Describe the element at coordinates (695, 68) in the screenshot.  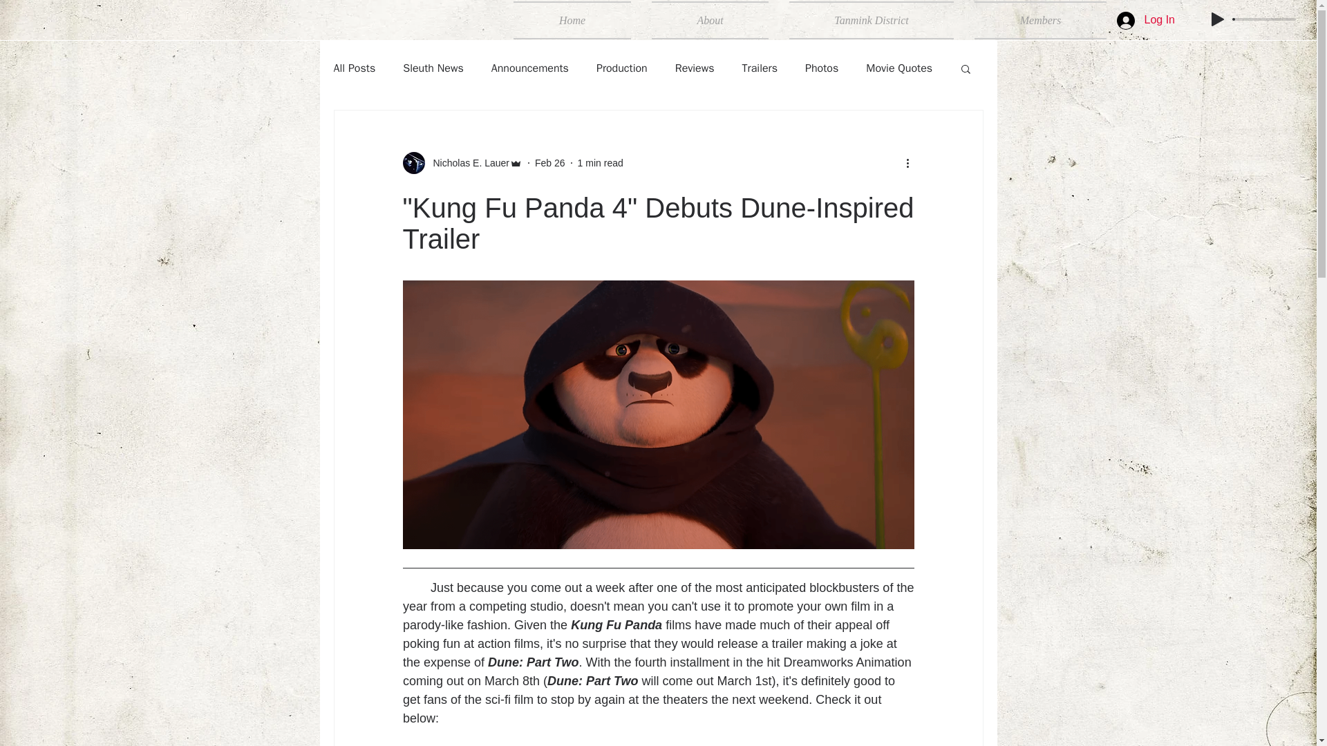
I see `Reviews` at that location.